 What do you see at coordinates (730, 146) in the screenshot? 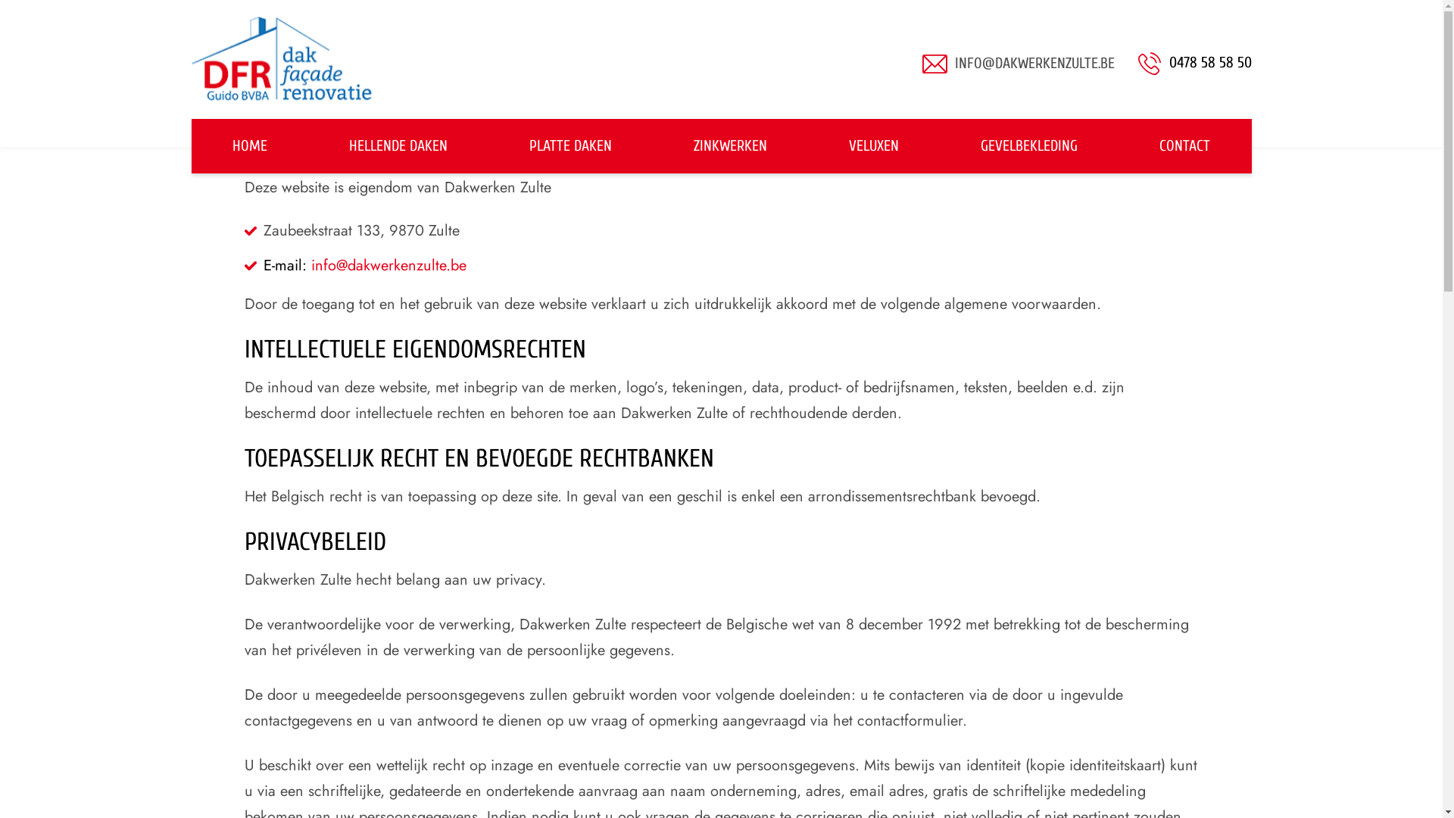
I see `ZINKWERKEN` at bounding box center [730, 146].